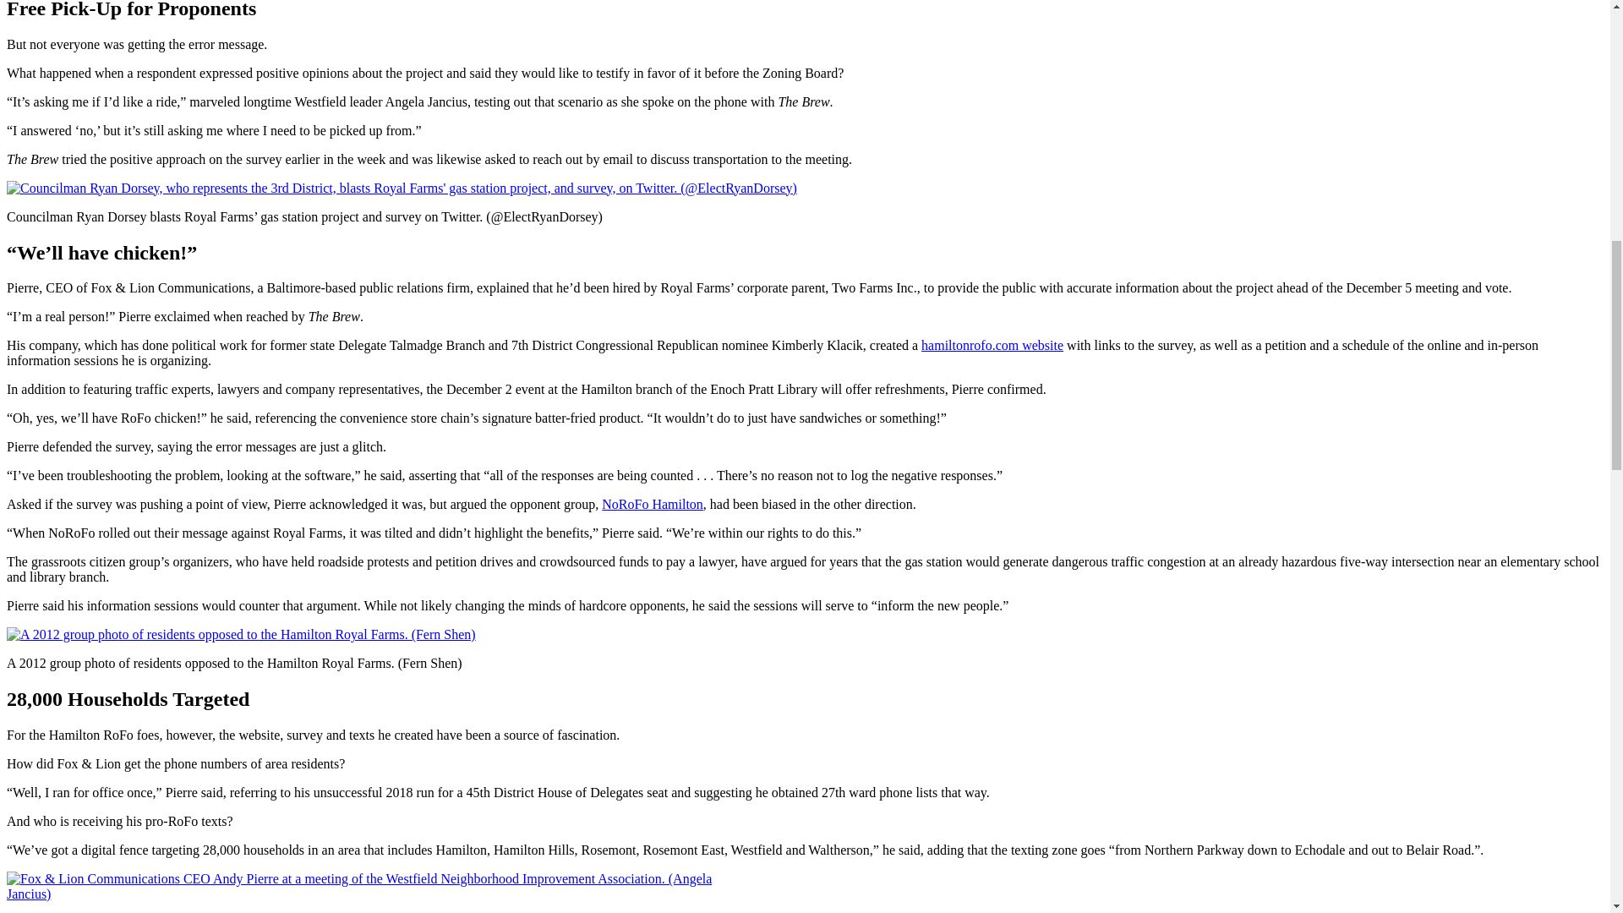 This screenshot has height=913, width=1623. Describe the element at coordinates (653, 504) in the screenshot. I see `NoRoFo Hamilton` at that location.